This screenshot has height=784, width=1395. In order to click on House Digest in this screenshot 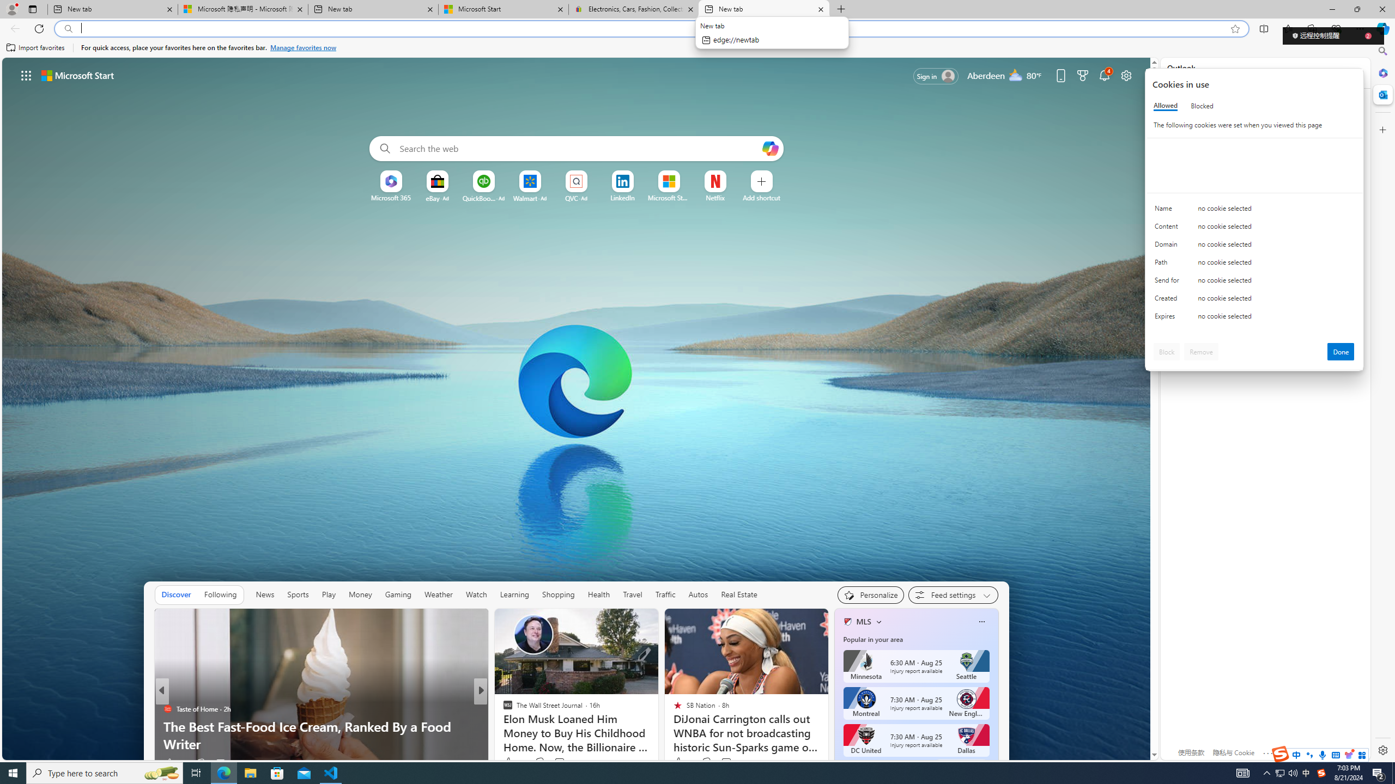, I will do `click(502, 709)`.